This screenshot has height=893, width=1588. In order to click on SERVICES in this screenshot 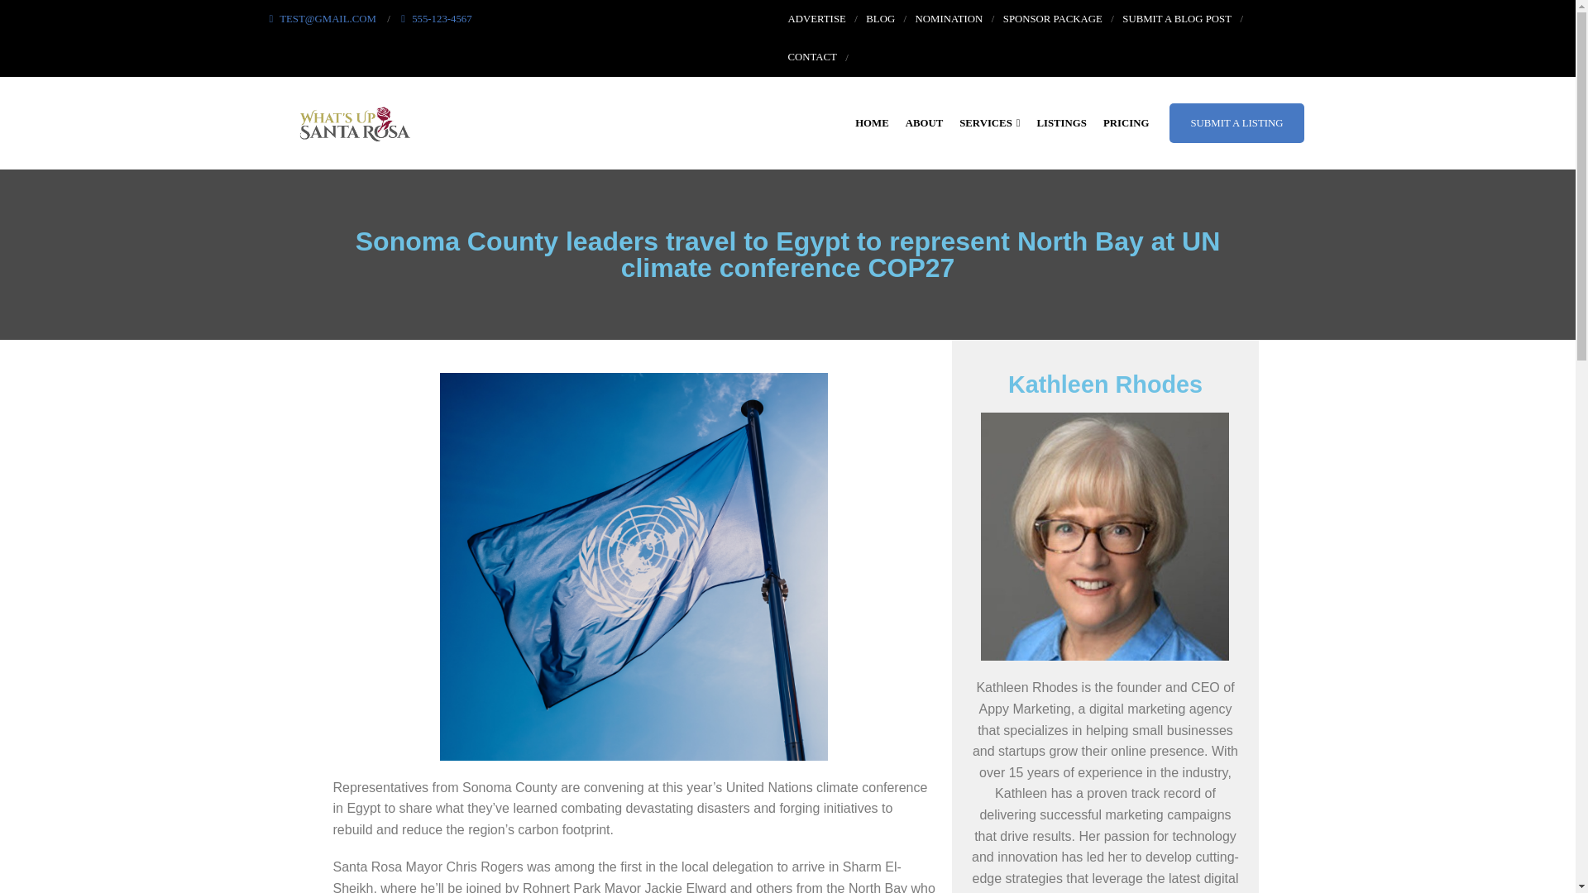, I will do `click(989, 122)`.